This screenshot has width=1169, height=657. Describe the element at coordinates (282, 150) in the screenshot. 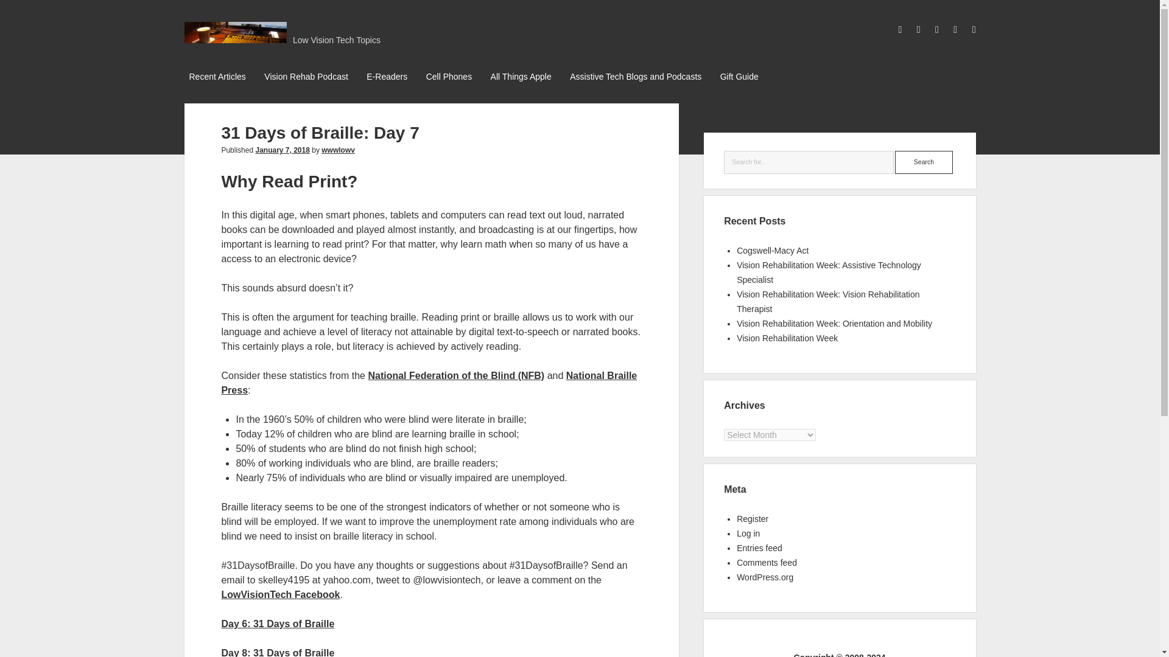

I see `January 7, 2018` at that location.